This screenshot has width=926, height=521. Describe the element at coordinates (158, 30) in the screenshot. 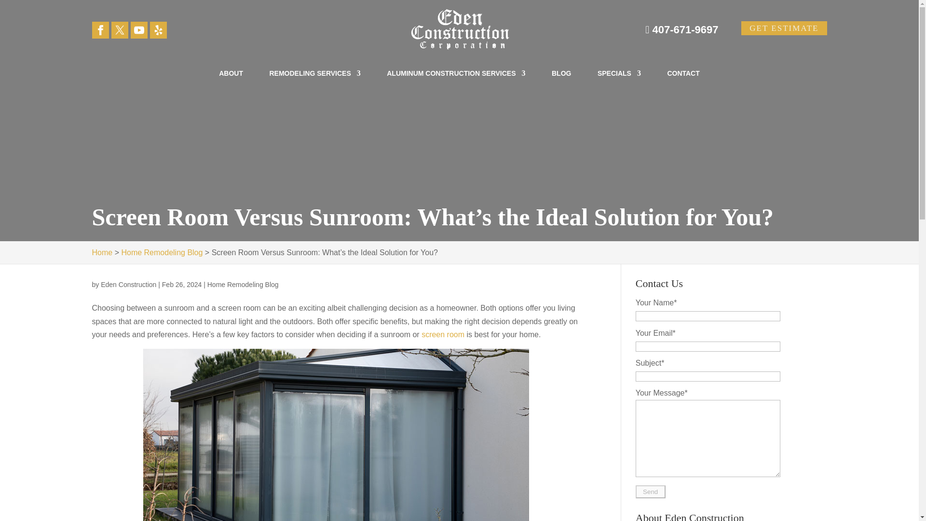

I see `Yelp` at that location.